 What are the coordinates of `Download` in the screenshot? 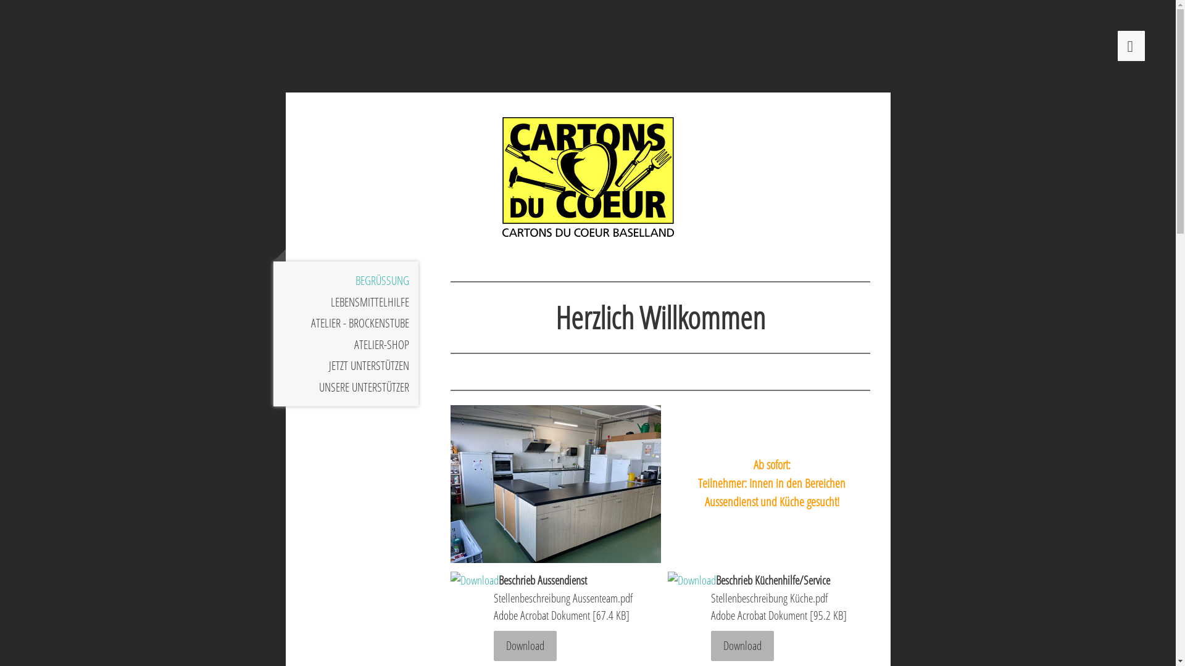 It's located at (742, 646).